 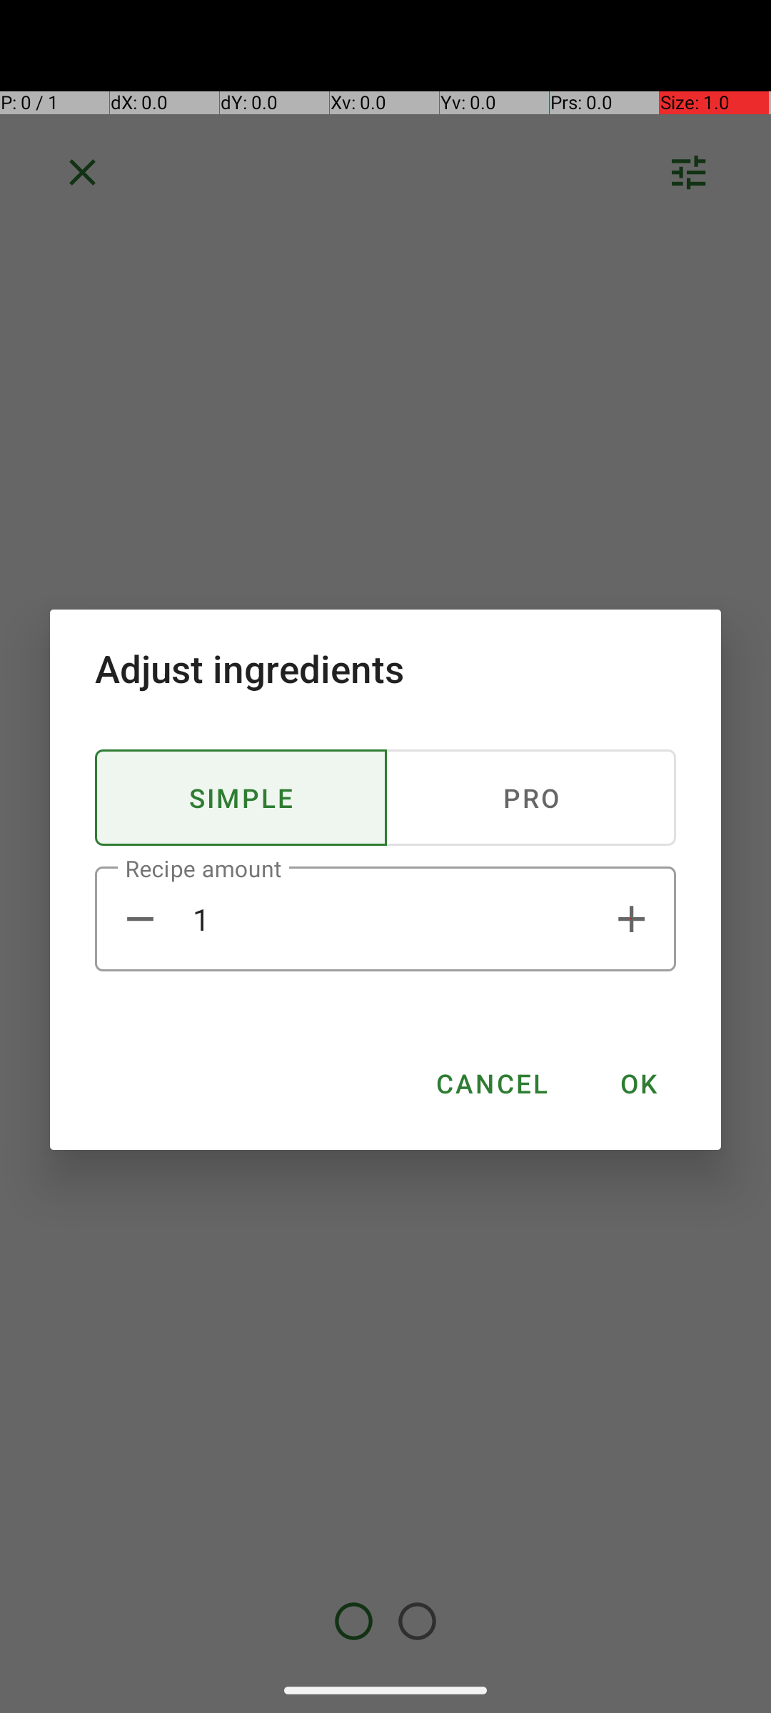 What do you see at coordinates (530, 798) in the screenshot?
I see `PRO` at bounding box center [530, 798].